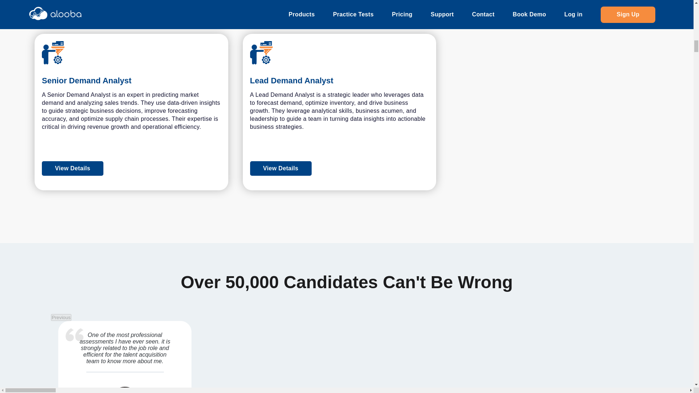  I want to click on View Details, so click(547, 2).